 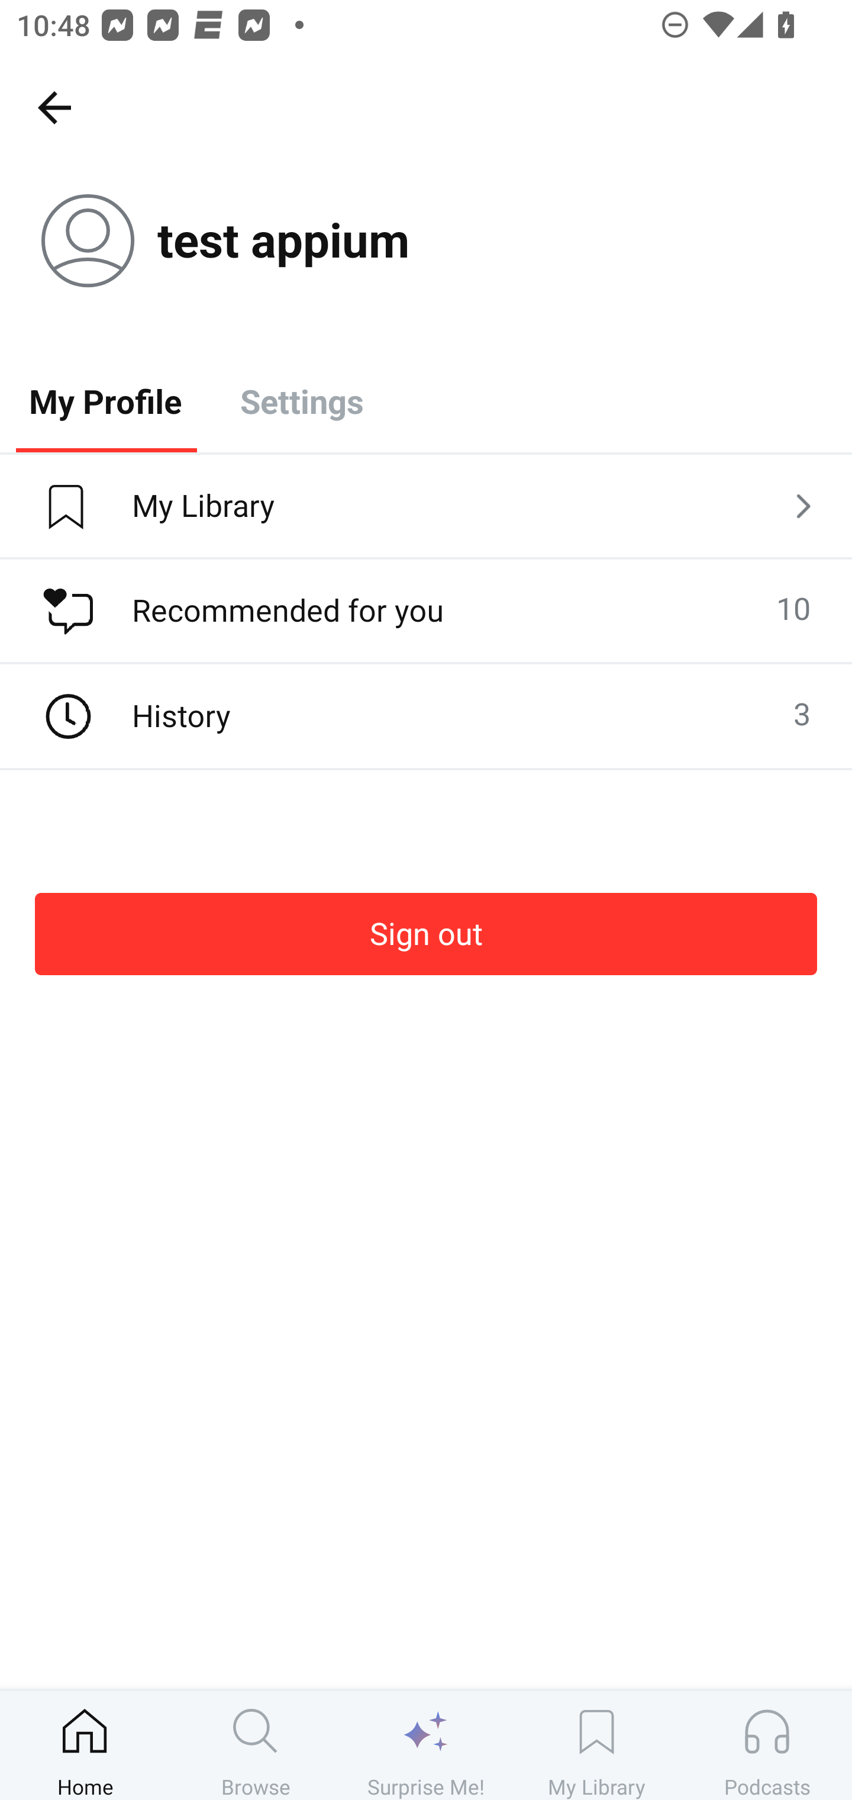 What do you see at coordinates (105, 400) in the screenshot?
I see `My Profile` at bounding box center [105, 400].